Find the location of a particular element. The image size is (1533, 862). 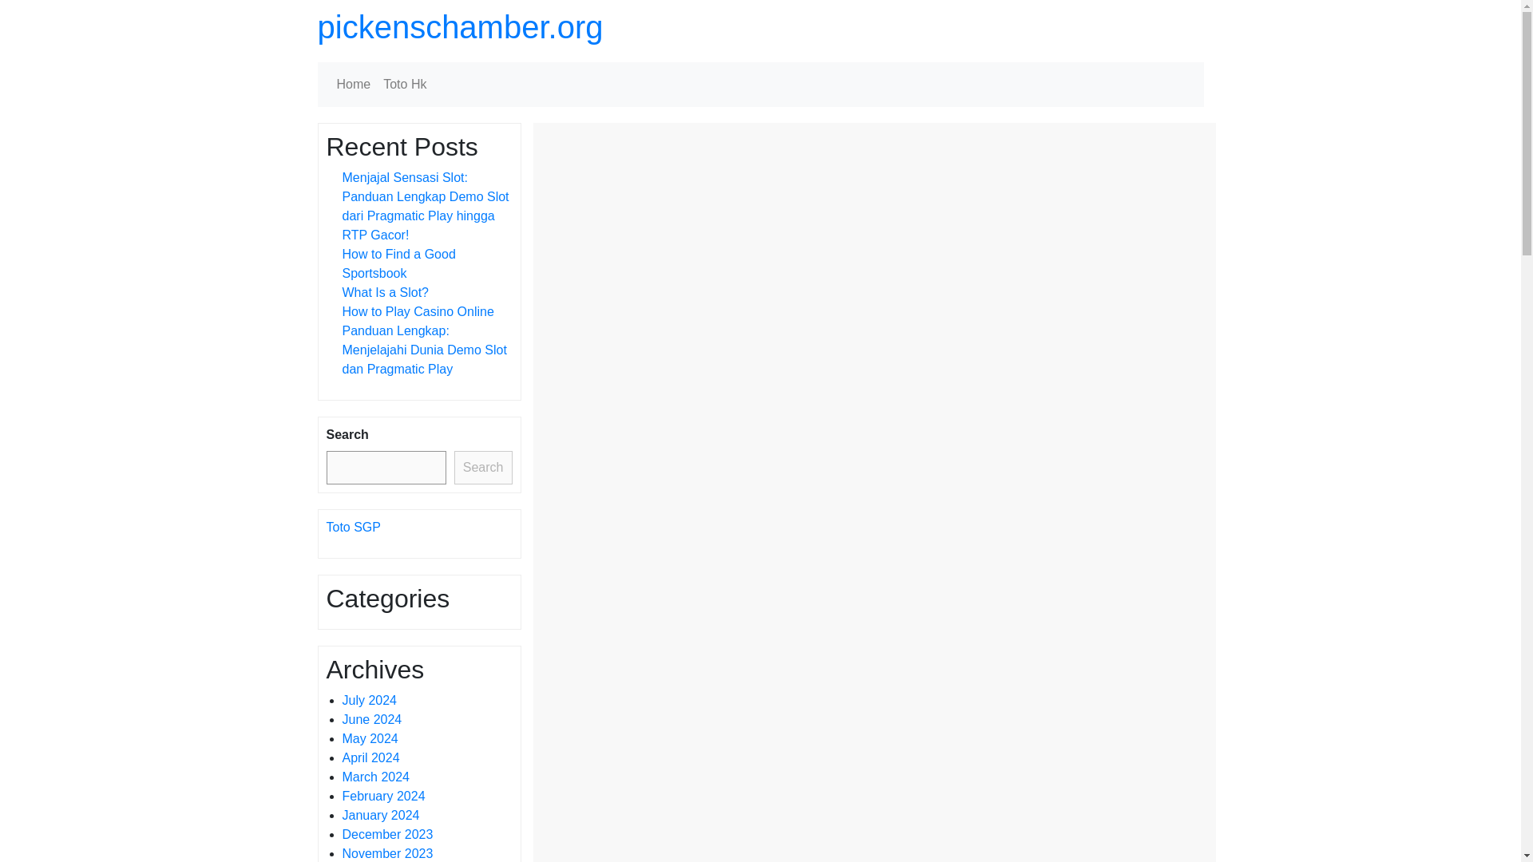

January 2024 is located at coordinates (380, 816).